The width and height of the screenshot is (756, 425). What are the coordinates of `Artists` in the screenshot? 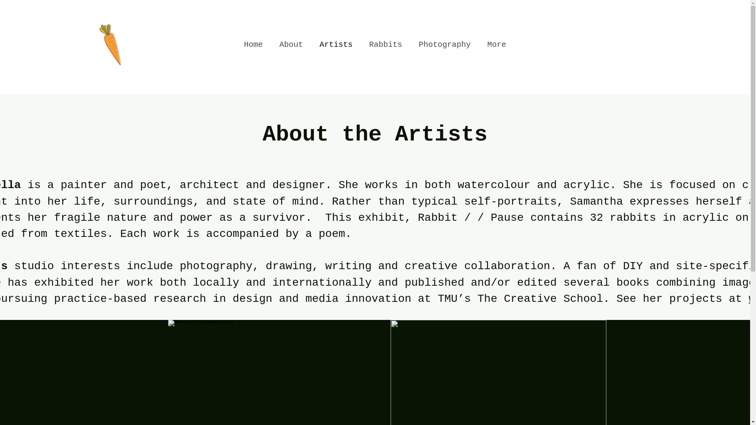 It's located at (335, 45).